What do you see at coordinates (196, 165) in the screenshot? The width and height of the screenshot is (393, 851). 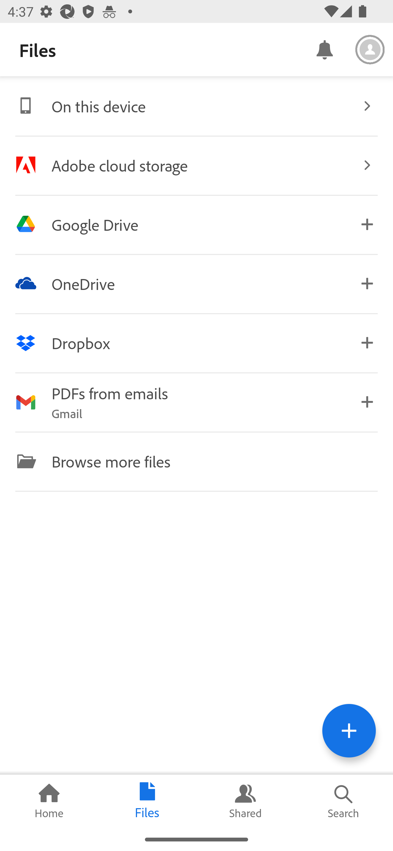 I see `Image Adobe cloud storage` at bounding box center [196, 165].